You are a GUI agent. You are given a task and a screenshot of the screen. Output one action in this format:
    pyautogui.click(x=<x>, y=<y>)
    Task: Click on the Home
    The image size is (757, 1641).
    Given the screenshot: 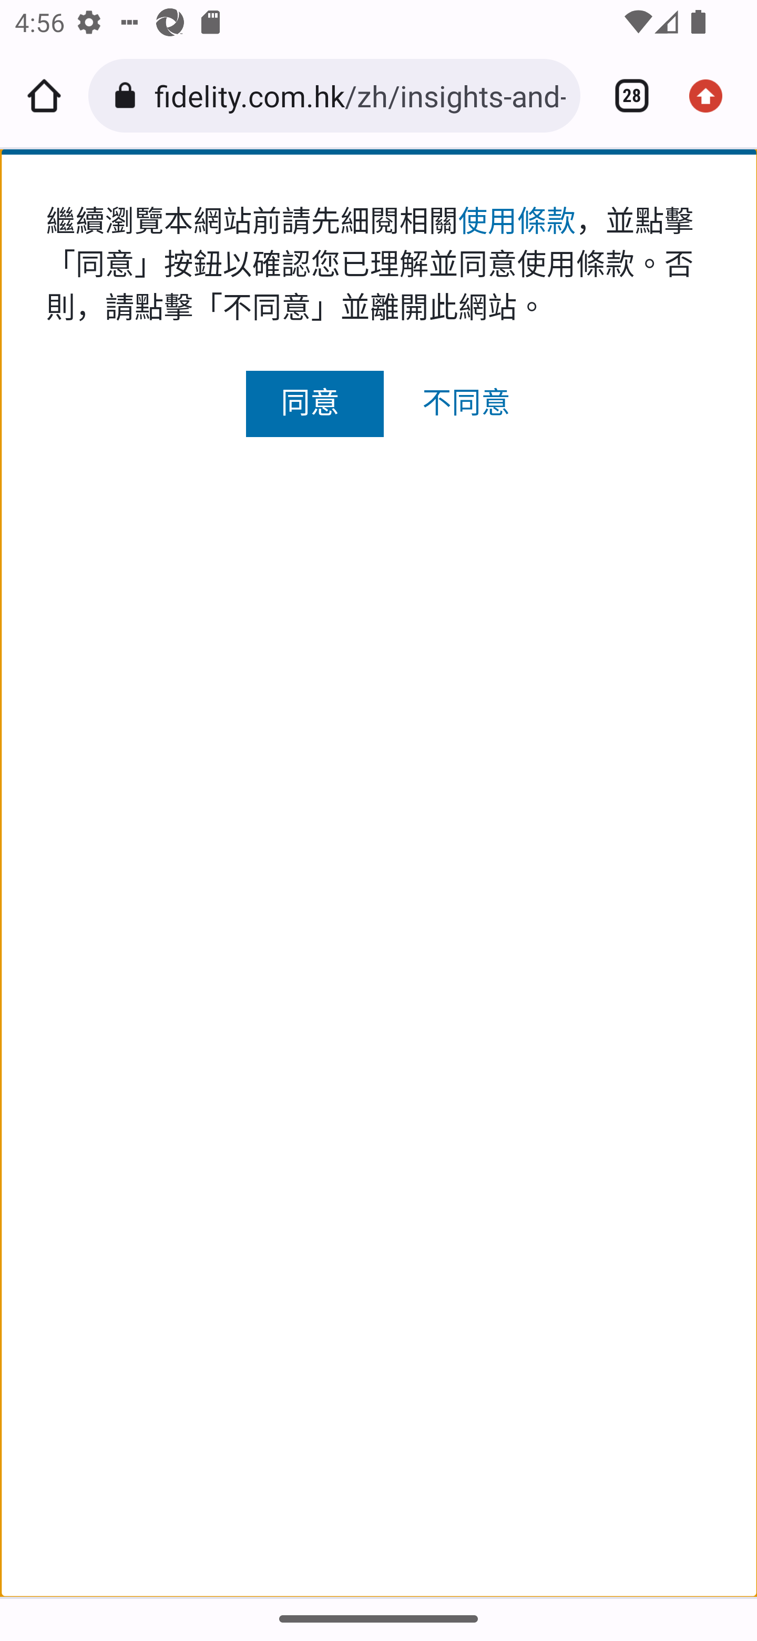 What is the action you would take?
    pyautogui.click(x=44, y=96)
    